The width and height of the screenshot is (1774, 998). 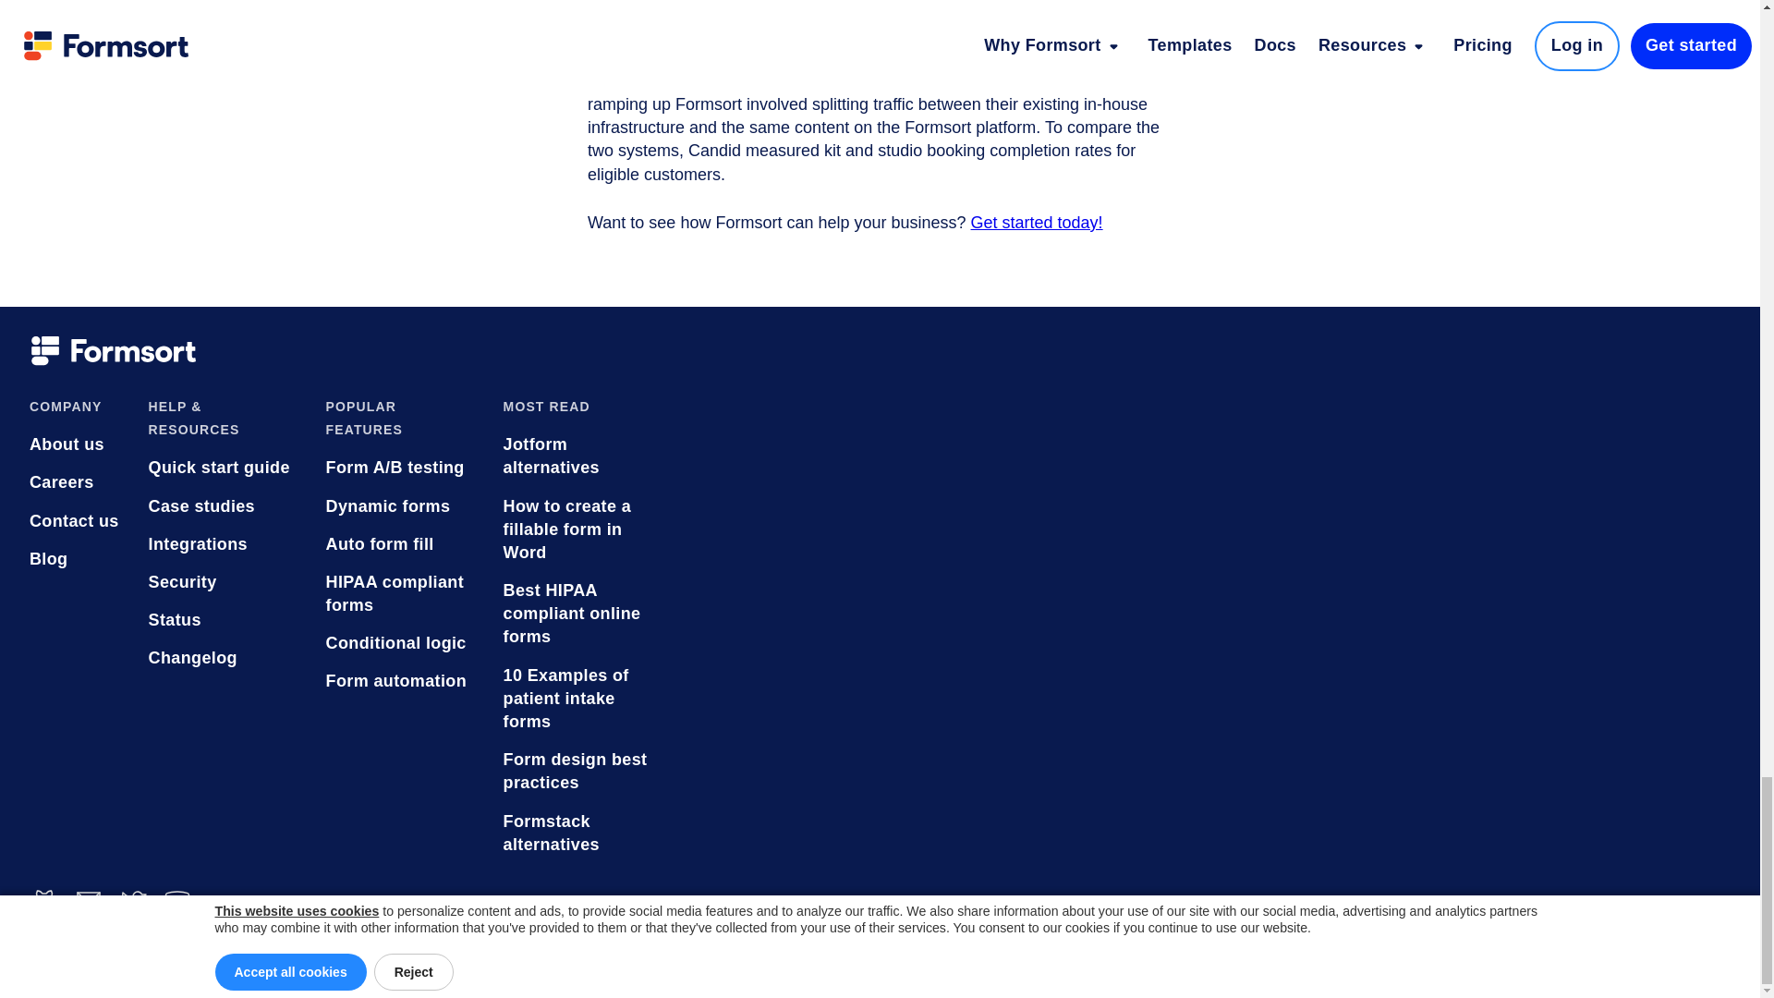 I want to click on Formstack alternatives, so click(x=577, y=833).